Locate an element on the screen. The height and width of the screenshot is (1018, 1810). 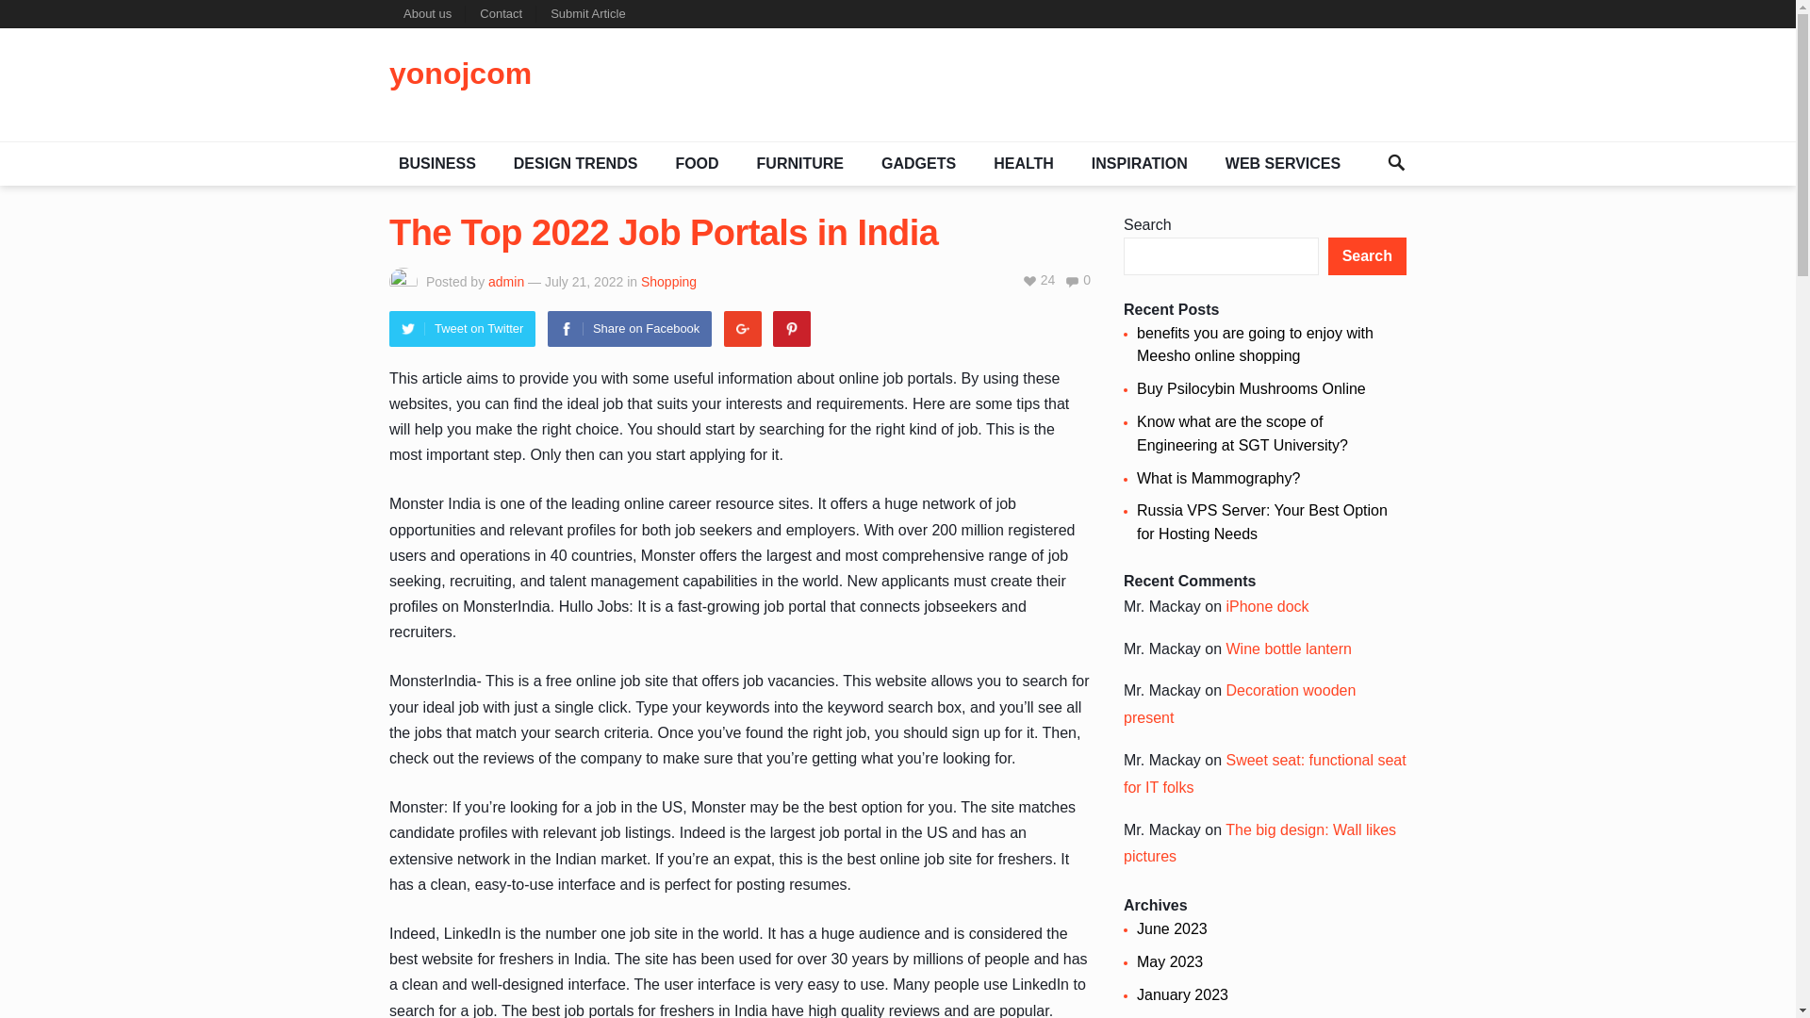
FURNITURE is located at coordinates (799, 164).